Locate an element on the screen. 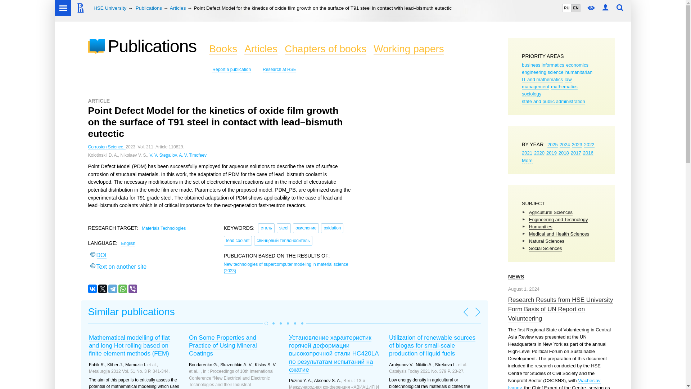 The height and width of the screenshot is (389, 691). mathematics is located at coordinates (564, 87).